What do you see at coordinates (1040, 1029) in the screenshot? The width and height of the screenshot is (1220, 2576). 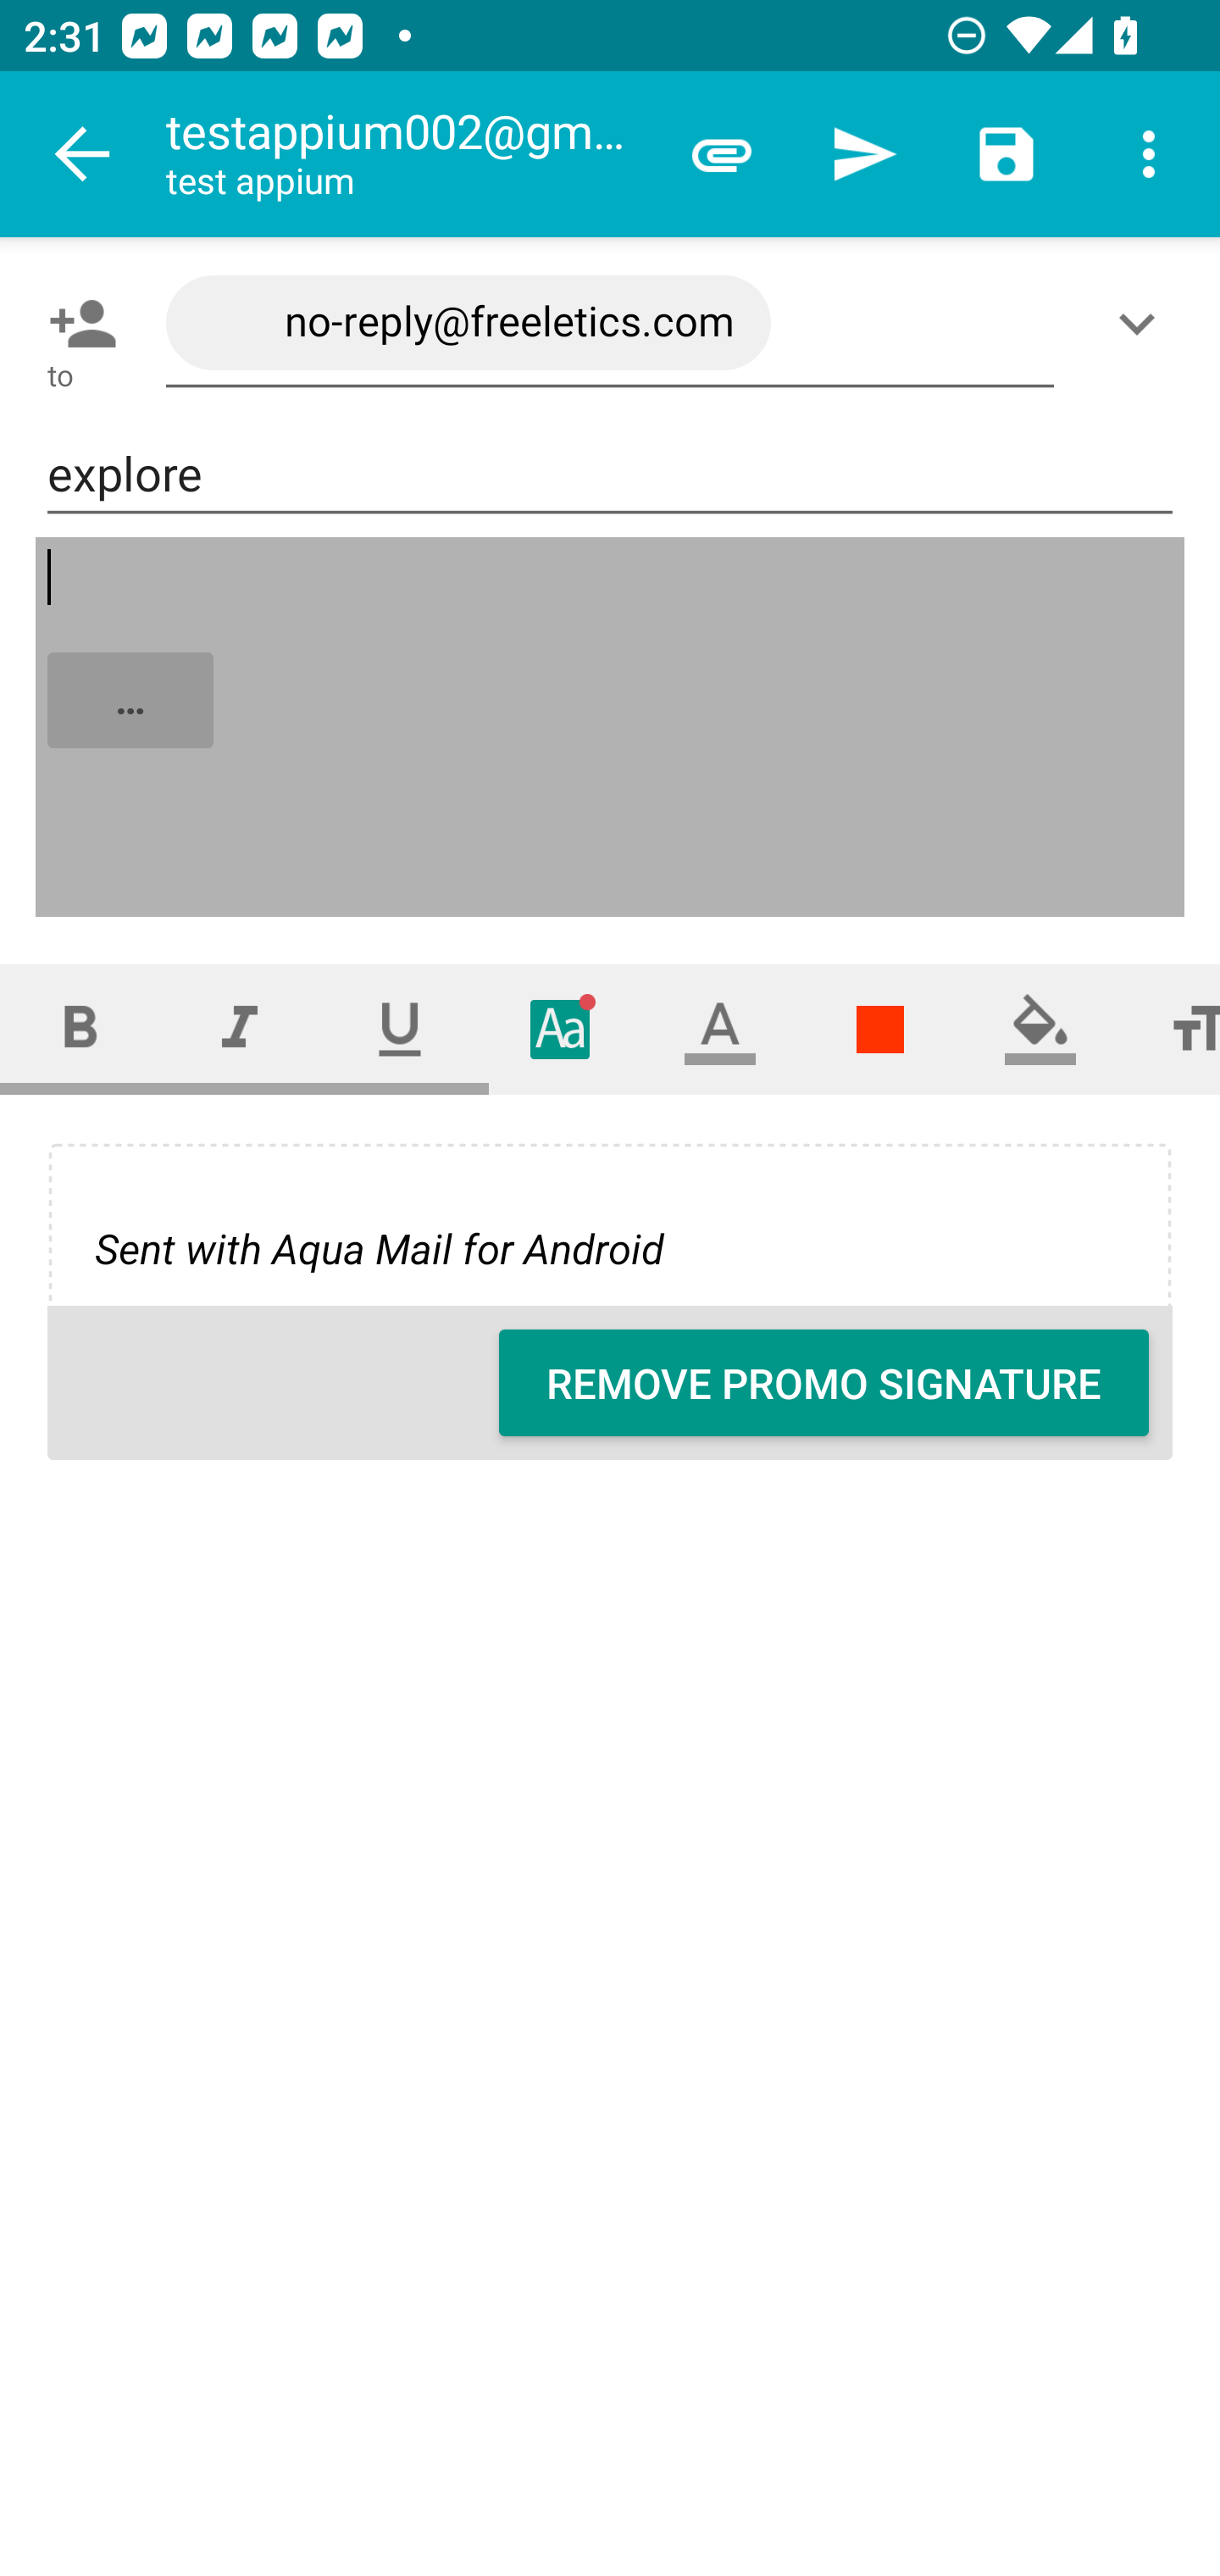 I see `Fill color` at bounding box center [1040, 1029].